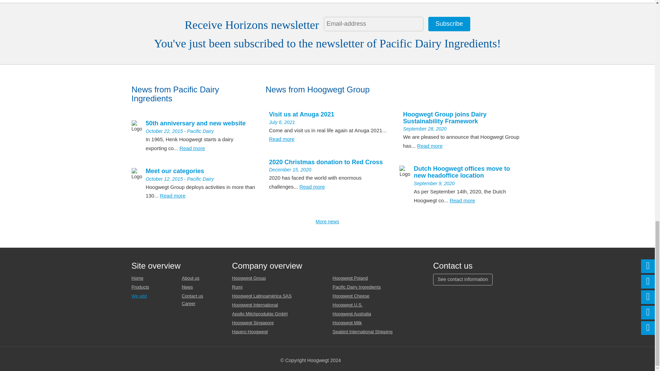 The width and height of the screenshot is (660, 371). Describe the element at coordinates (462, 200) in the screenshot. I see `Read more` at that location.